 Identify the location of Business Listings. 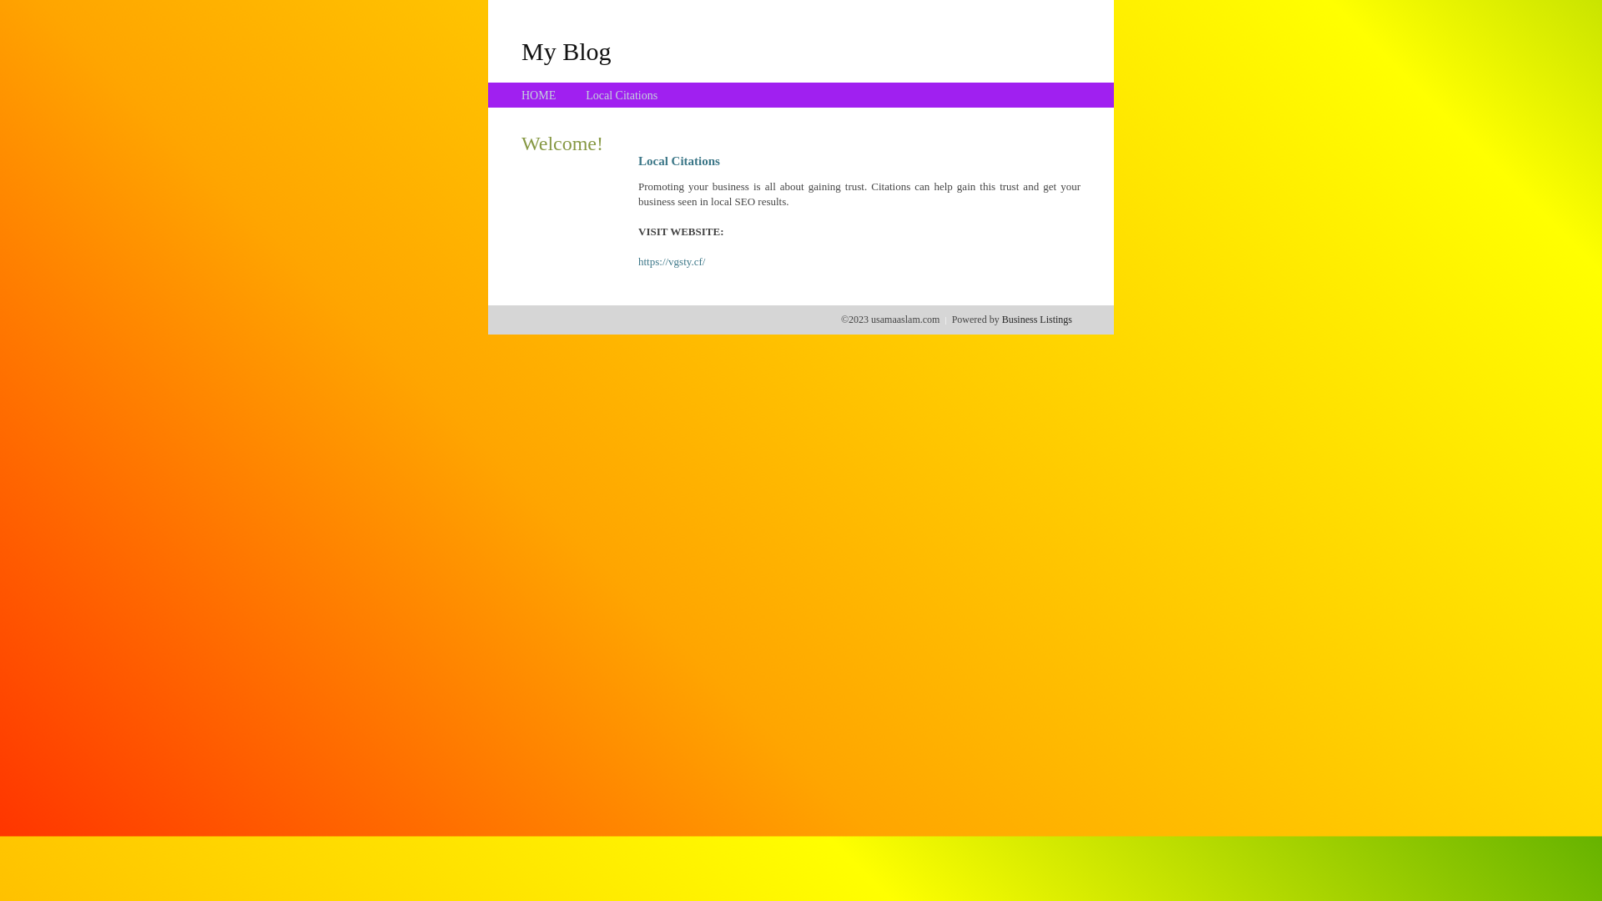
(1037, 320).